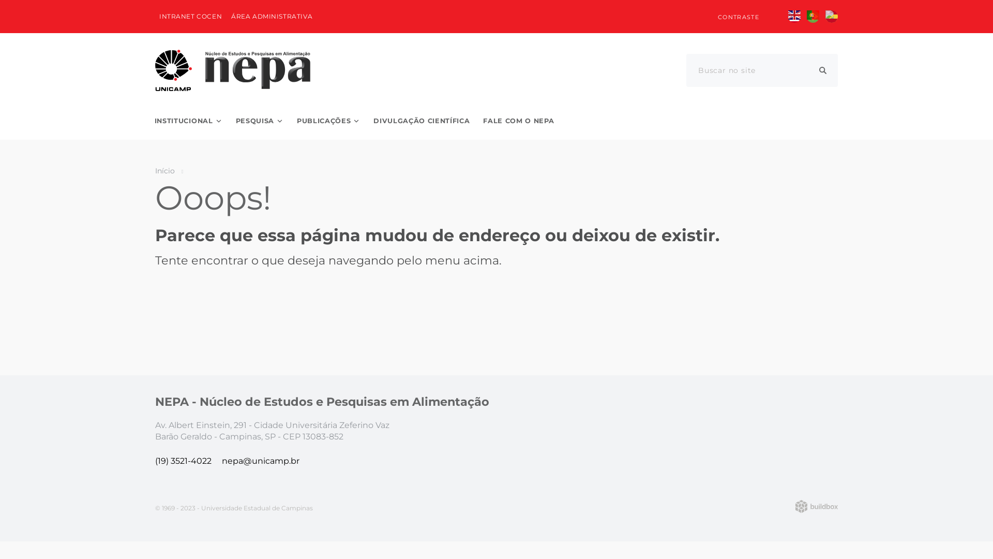 Image resolution: width=993 pixels, height=559 pixels. Describe the element at coordinates (732, 17) in the screenshot. I see `CONTRASTE` at that location.